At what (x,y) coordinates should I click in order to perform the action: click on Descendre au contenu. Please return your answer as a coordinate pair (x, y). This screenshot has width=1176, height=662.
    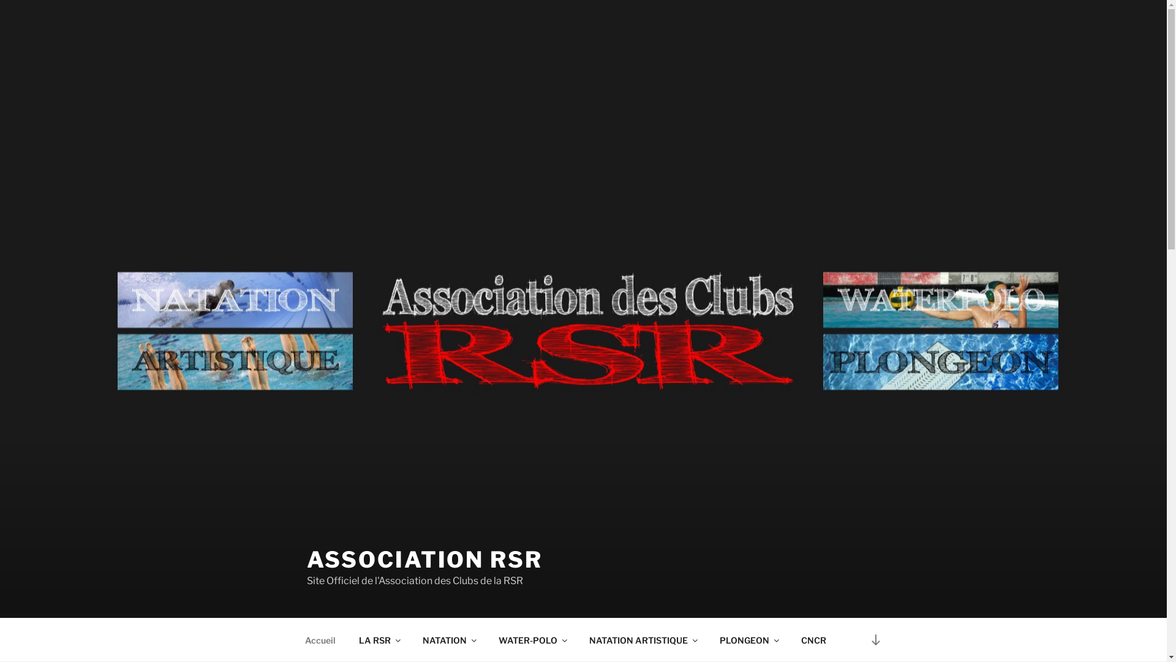
    Looking at the image, I should click on (875, 640).